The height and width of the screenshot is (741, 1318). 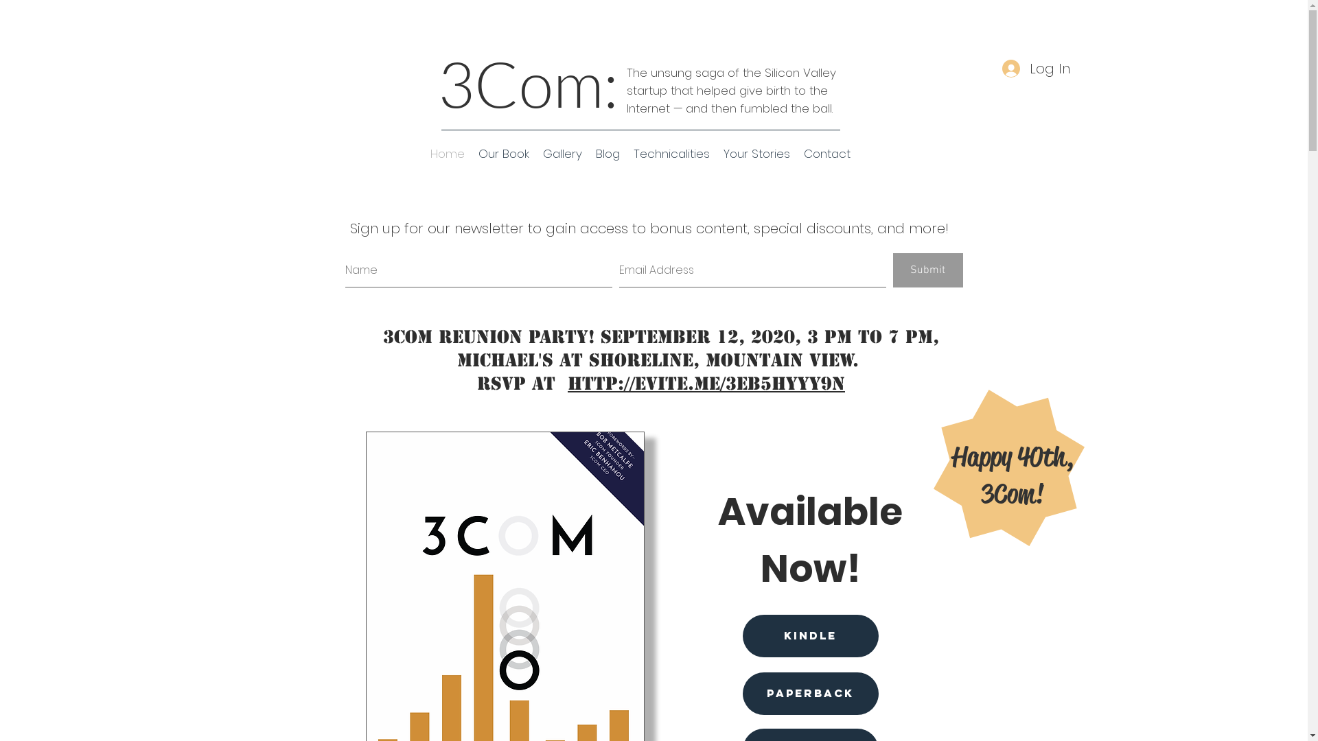 What do you see at coordinates (756, 154) in the screenshot?
I see `Your Stories` at bounding box center [756, 154].